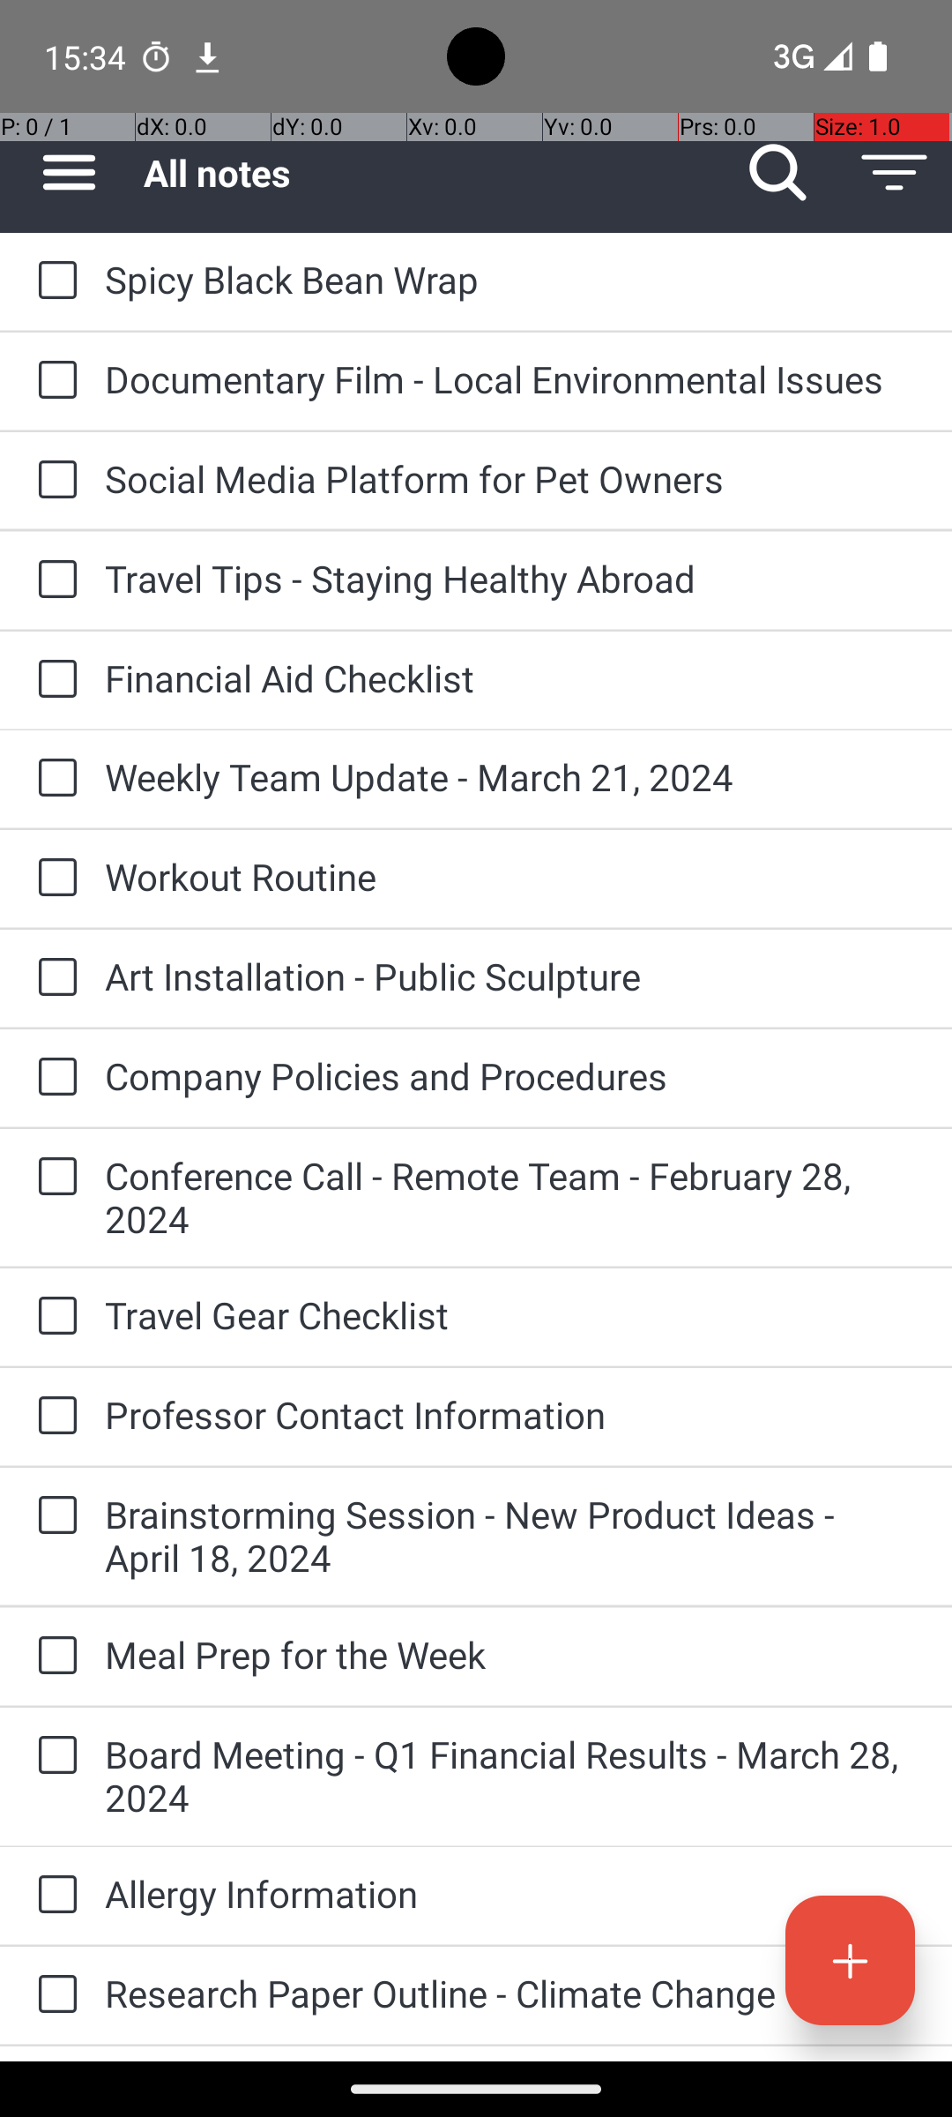  Describe the element at coordinates (53, 1417) in the screenshot. I see `to-do: Professor Contact Information` at that location.